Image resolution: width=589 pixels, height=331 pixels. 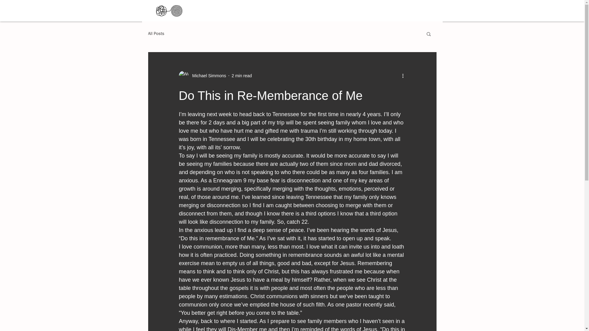 What do you see at coordinates (242, 75) in the screenshot?
I see `2 min read` at bounding box center [242, 75].